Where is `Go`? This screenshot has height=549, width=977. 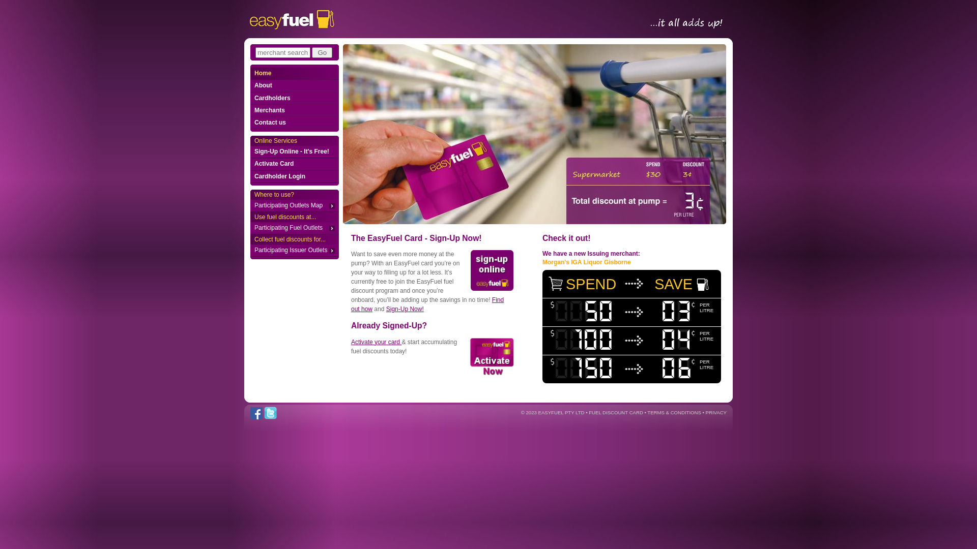
Go is located at coordinates (322, 53).